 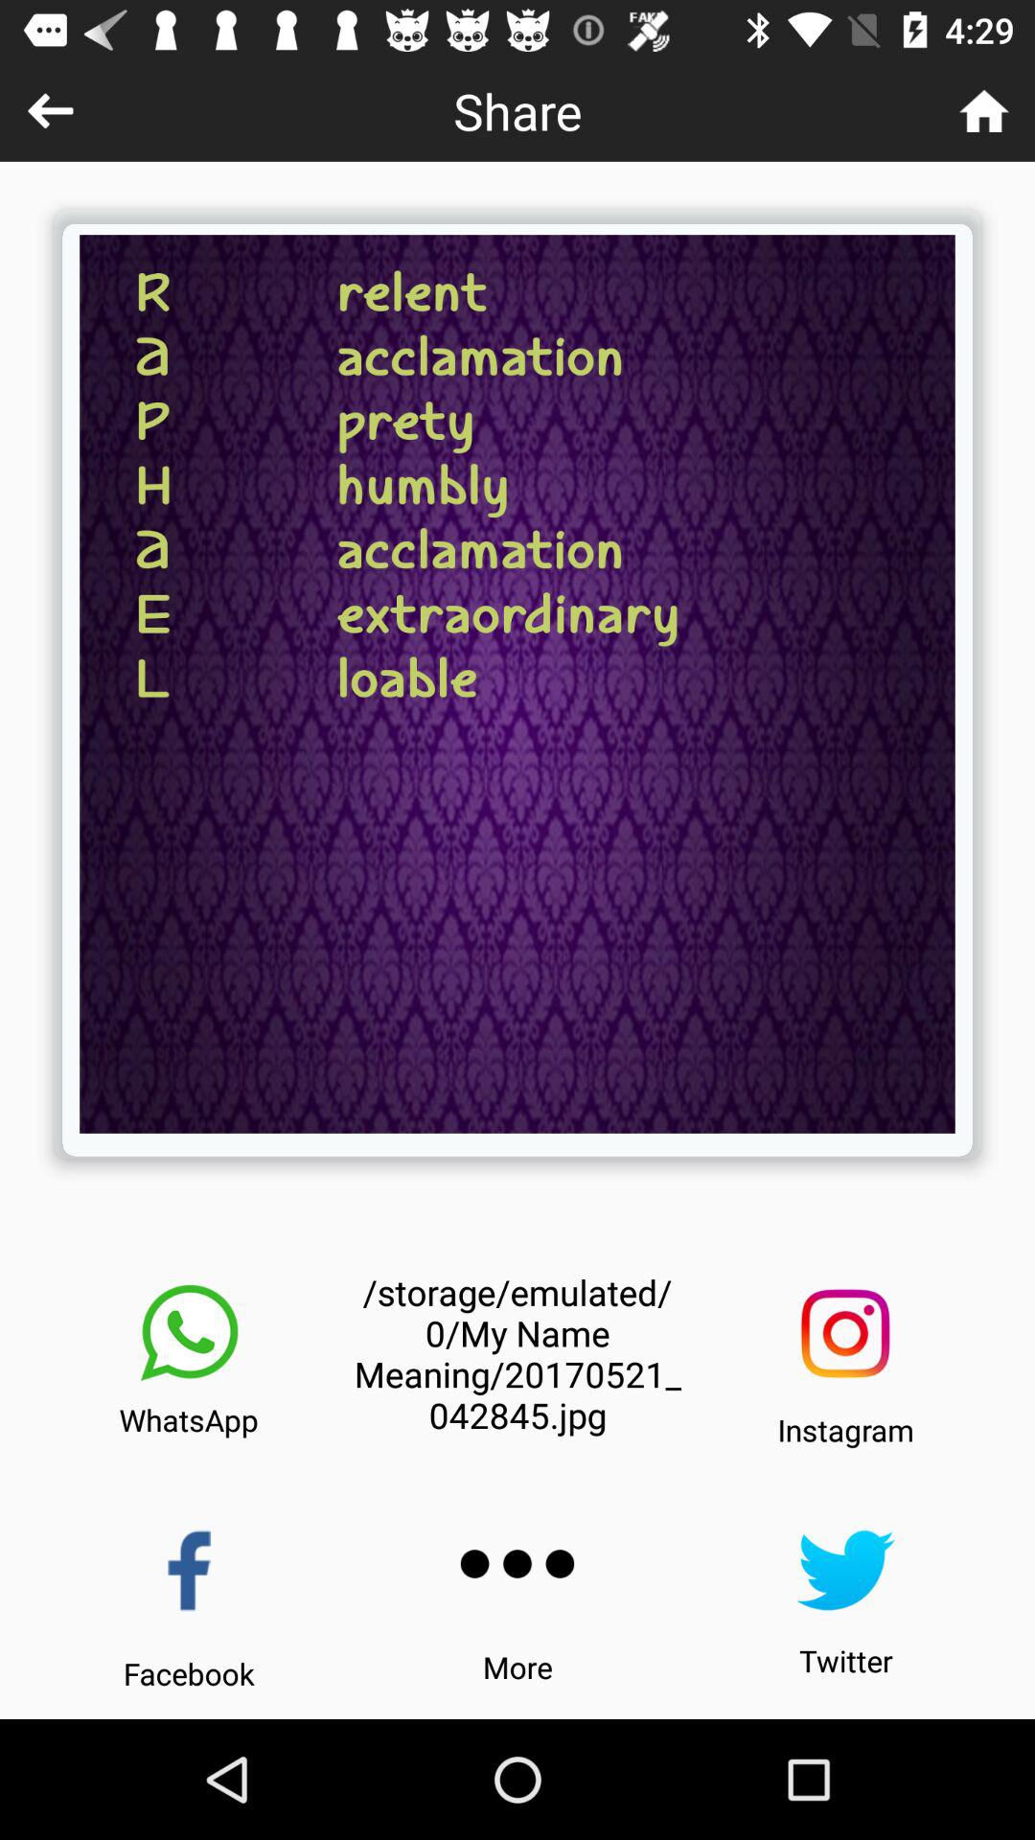 I want to click on click icon below whatsapp, so click(x=190, y=1570).